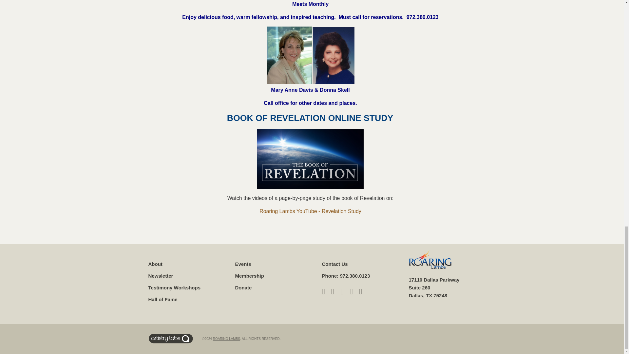 This screenshot has width=629, height=354. I want to click on Events, so click(243, 264).